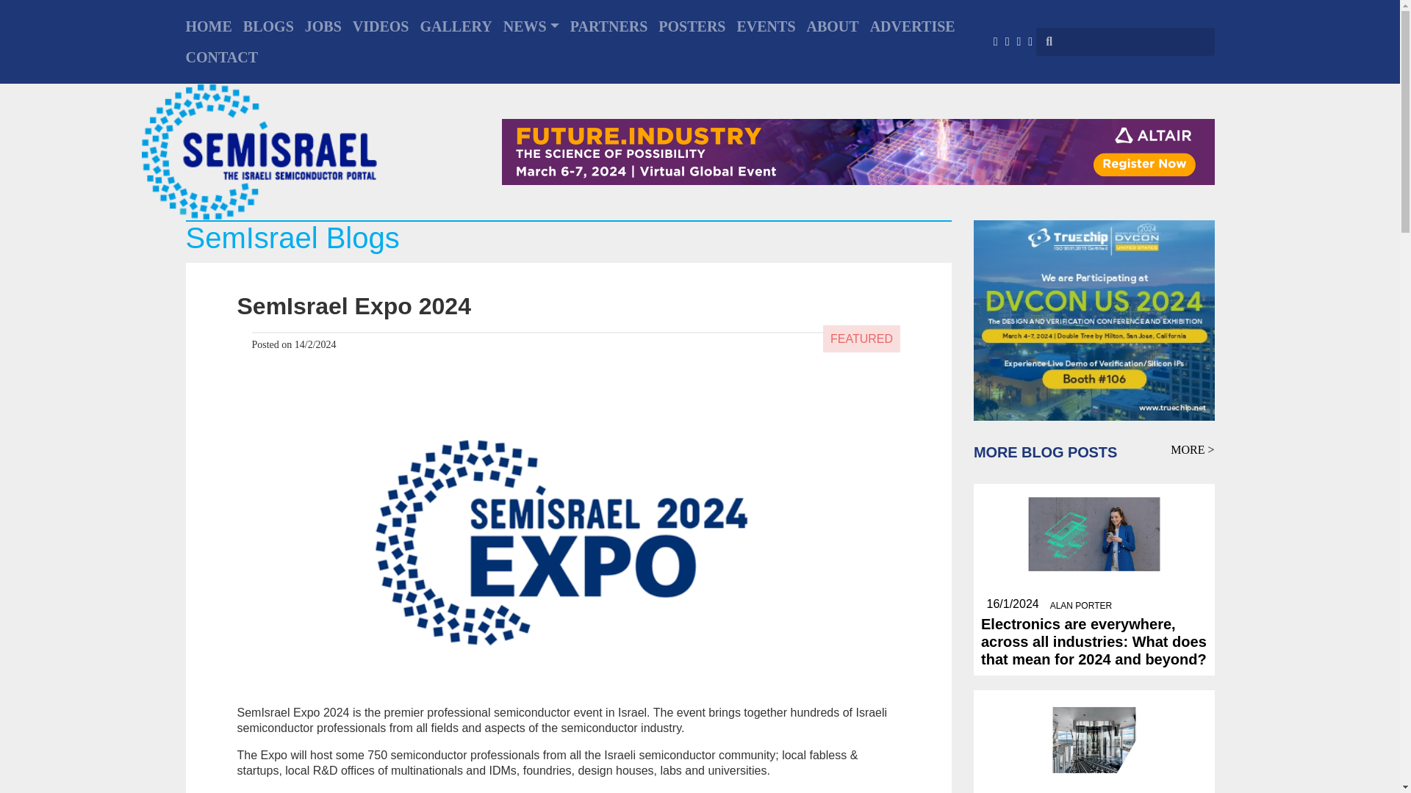 The height and width of the screenshot is (793, 1411). Describe the element at coordinates (766, 26) in the screenshot. I see `EVENTS` at that location.